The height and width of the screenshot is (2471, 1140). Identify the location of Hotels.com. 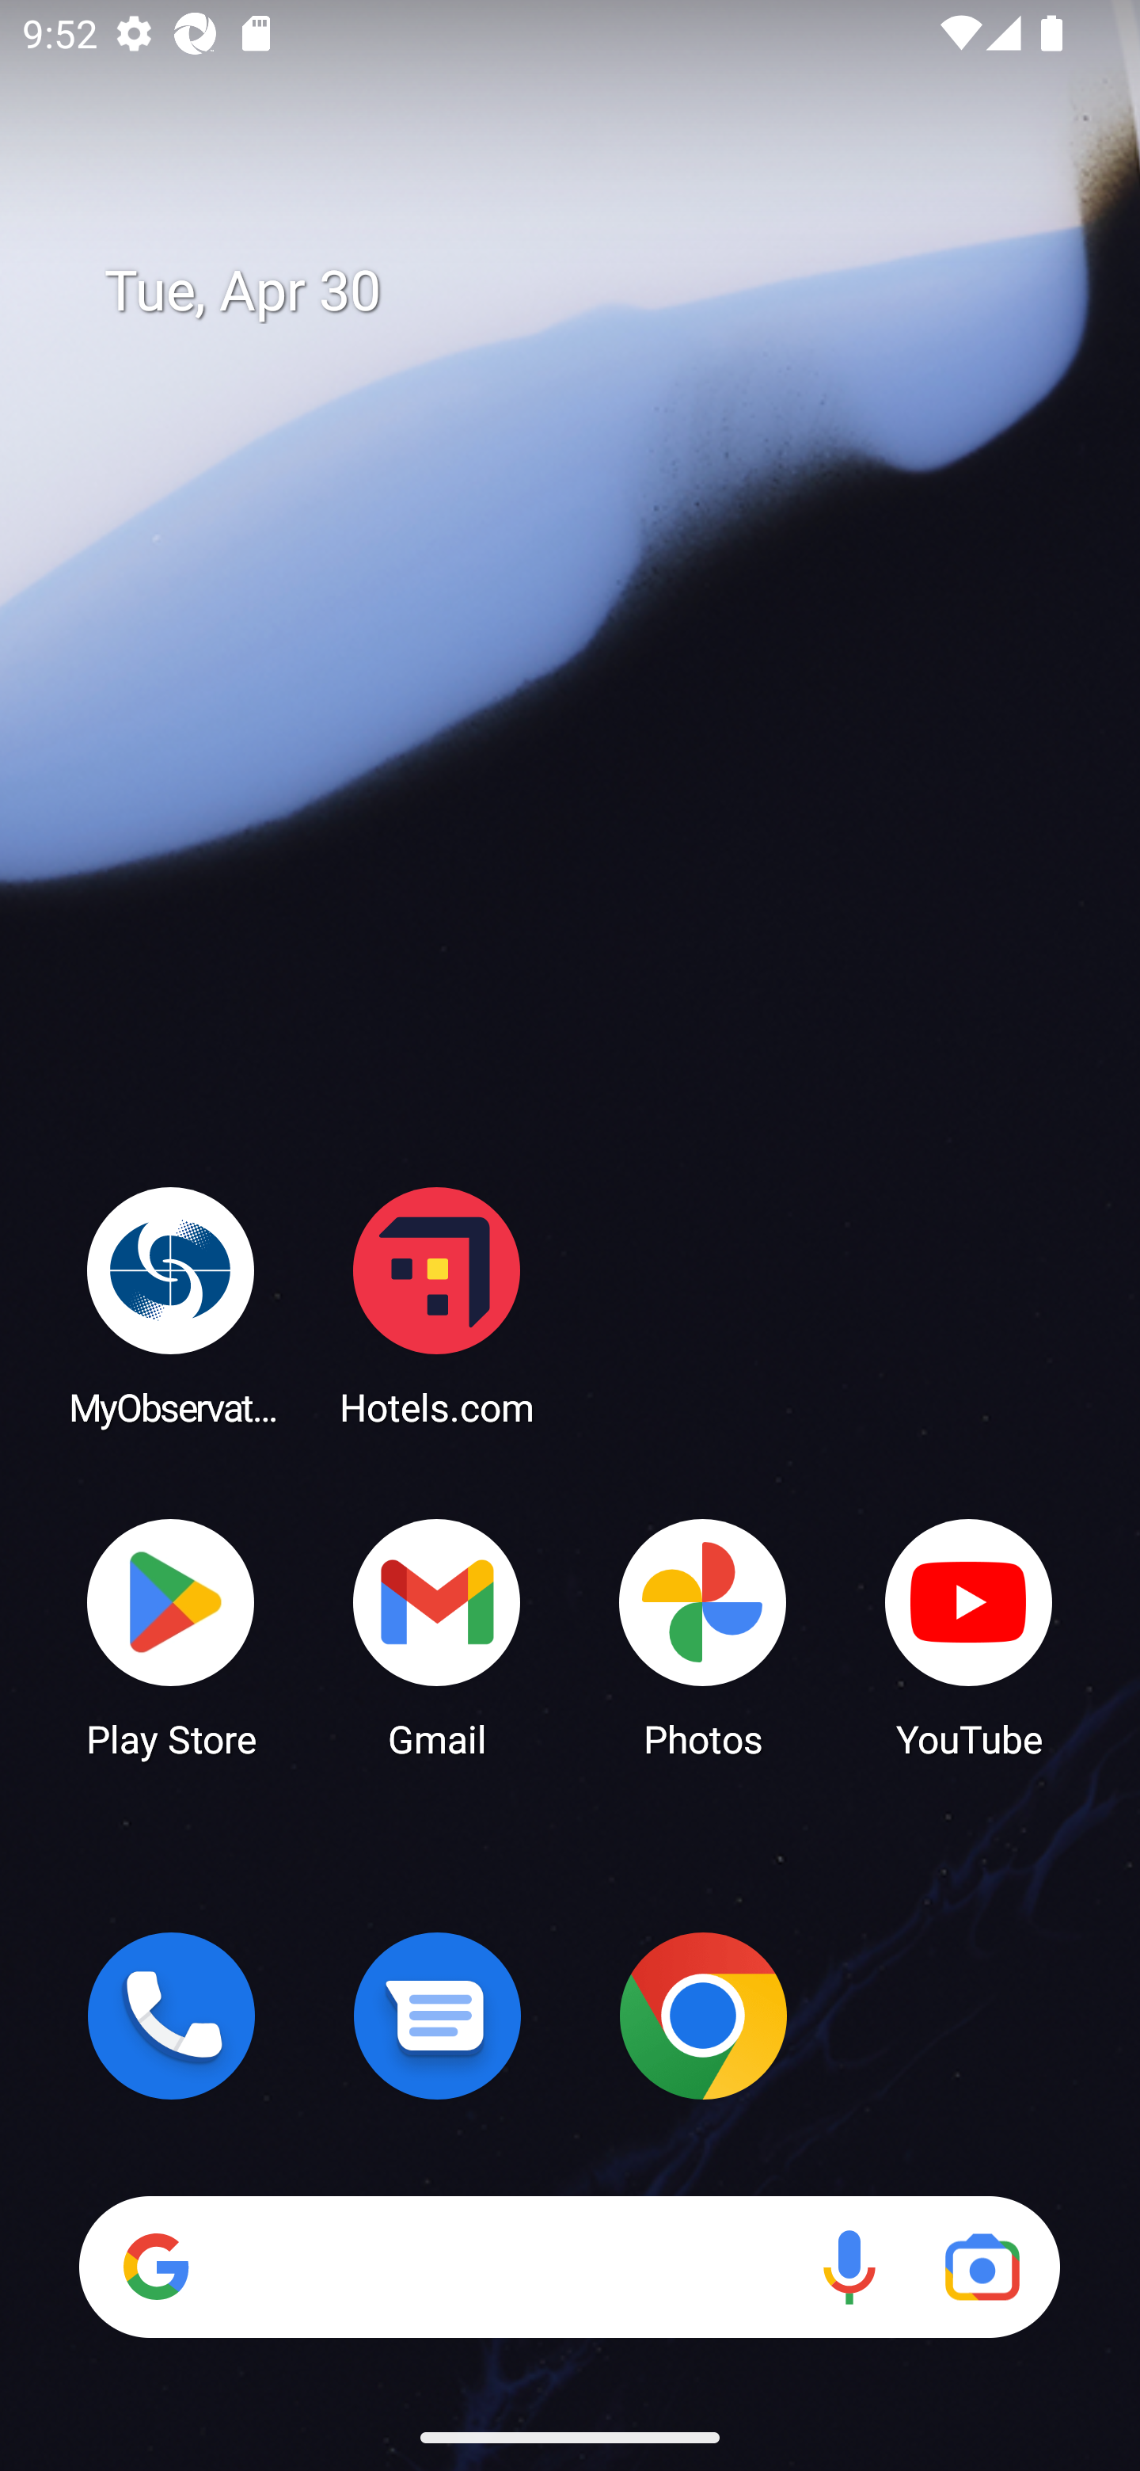
(437, 1305).